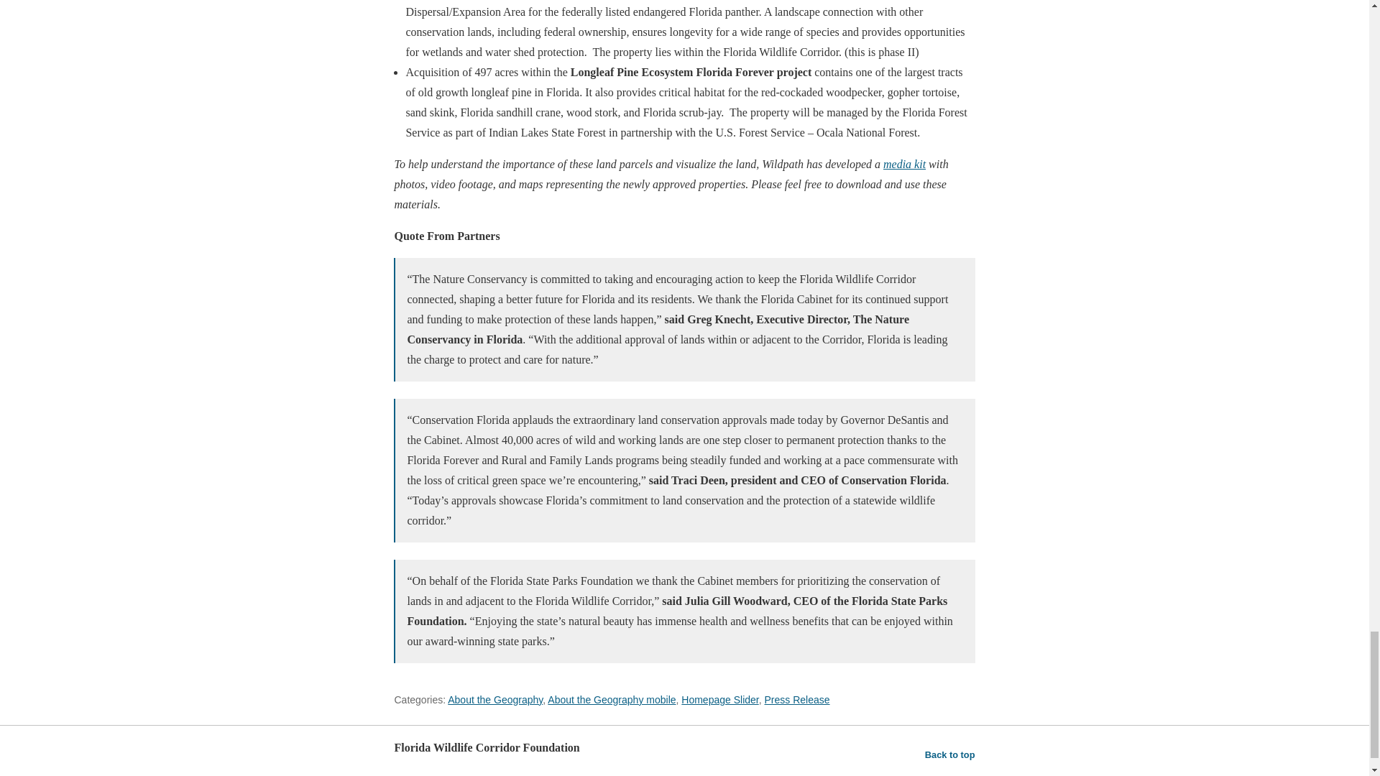 Image resolution: width=1380 pixels, height=776 pixels. What do you see at coordinates (612, 699) in the screenshot?
I see `About the Geography mobile` at bounding box center [612, 699].